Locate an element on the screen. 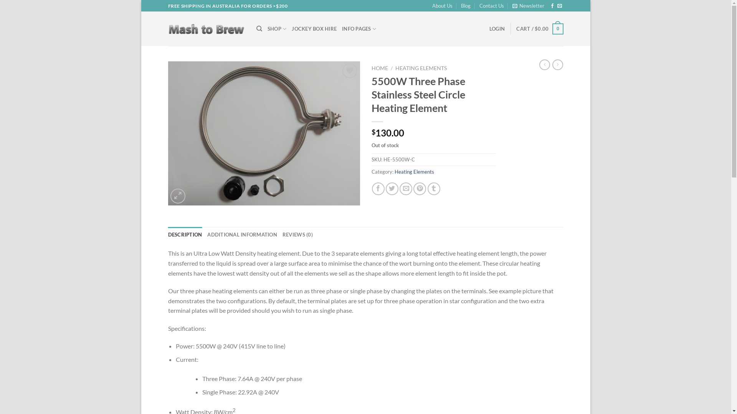  HEATING ELEMENTS is located at coordinates (421, 68).